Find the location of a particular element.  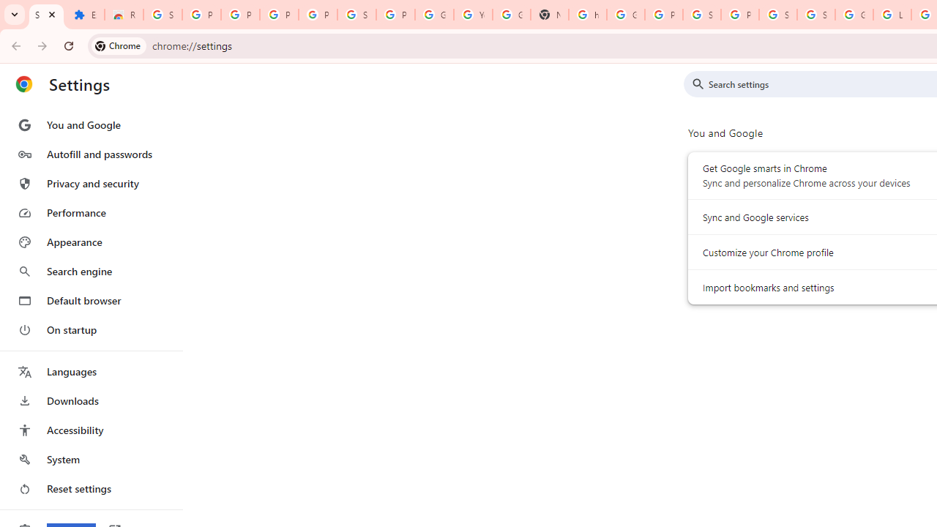

Appearance is located at coordinates (91, 242).